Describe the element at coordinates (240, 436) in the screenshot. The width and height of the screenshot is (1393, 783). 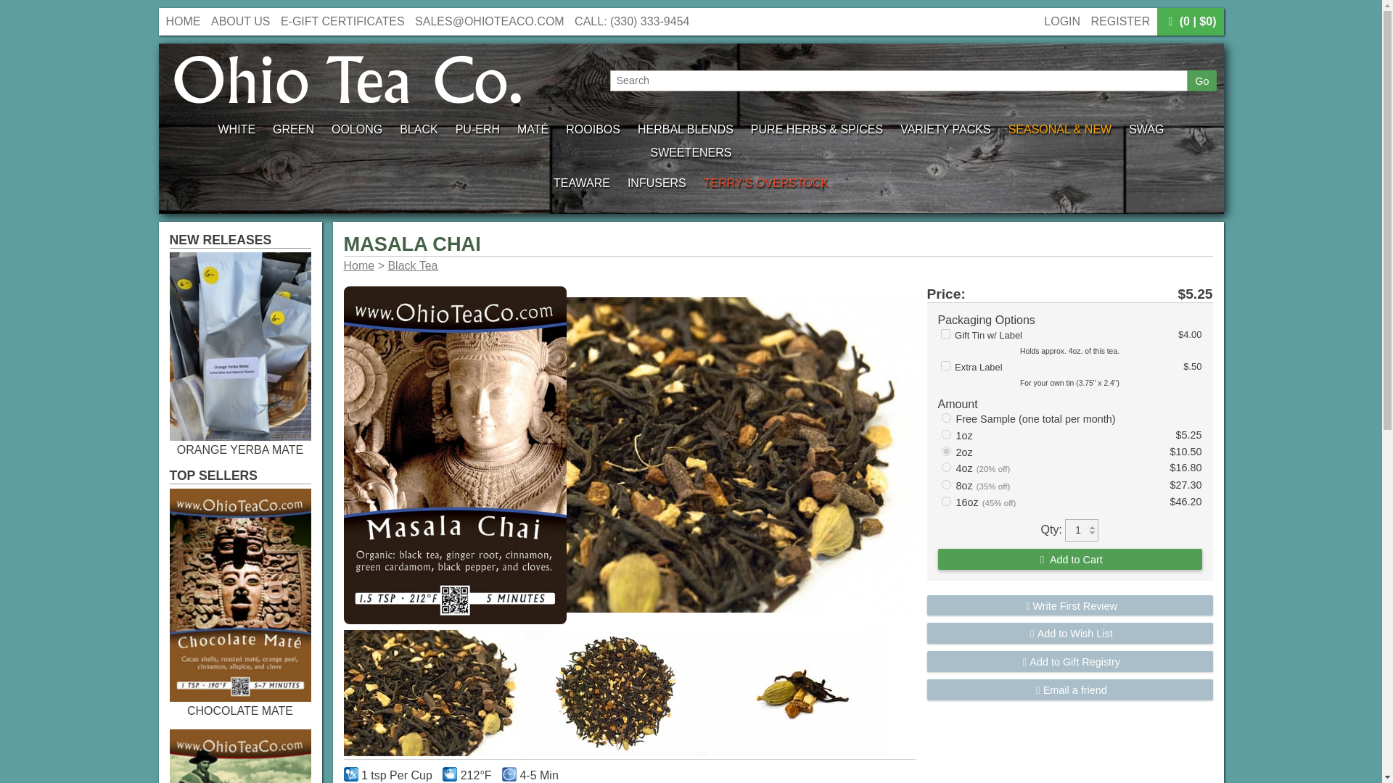
I see `Orange Yerba Mate` at that location.